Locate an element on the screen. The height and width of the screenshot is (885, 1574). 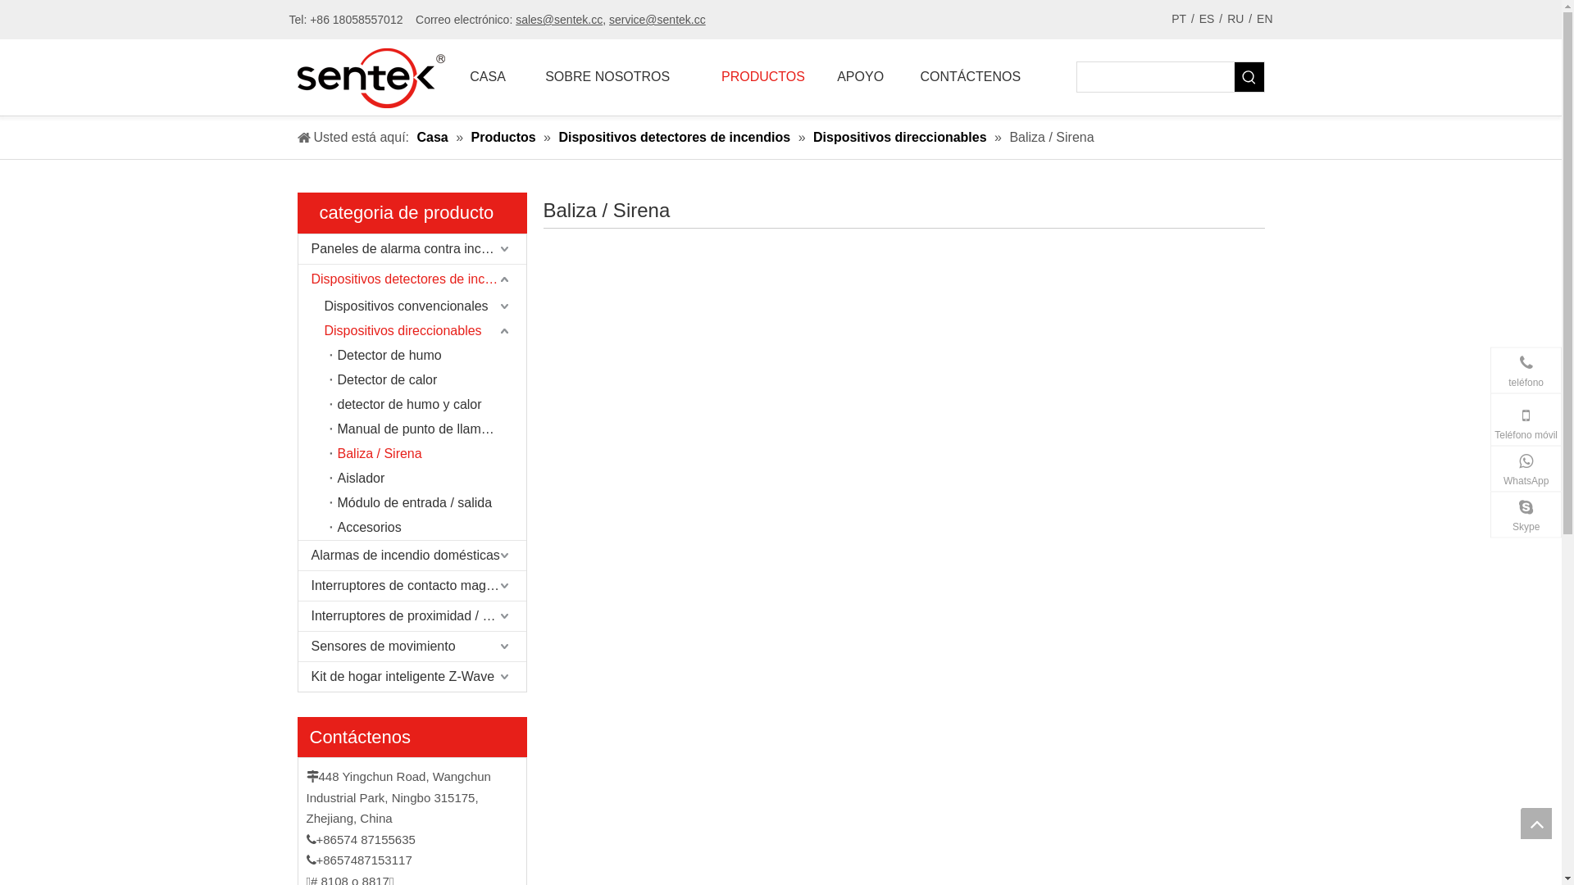
Baliza / Sirena is located at coordinates (428, 454).